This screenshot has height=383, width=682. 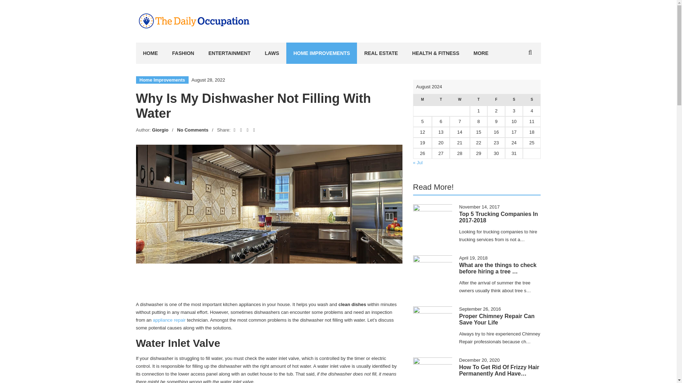 I want to click on Posts by Giorgio, so click(x=160, y=130).